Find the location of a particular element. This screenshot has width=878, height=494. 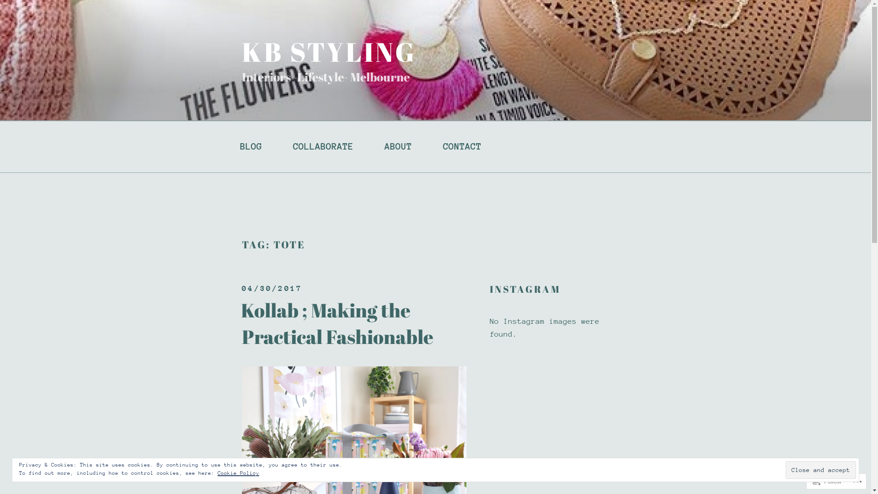

ABOUT is located at coordinates (398, 147).